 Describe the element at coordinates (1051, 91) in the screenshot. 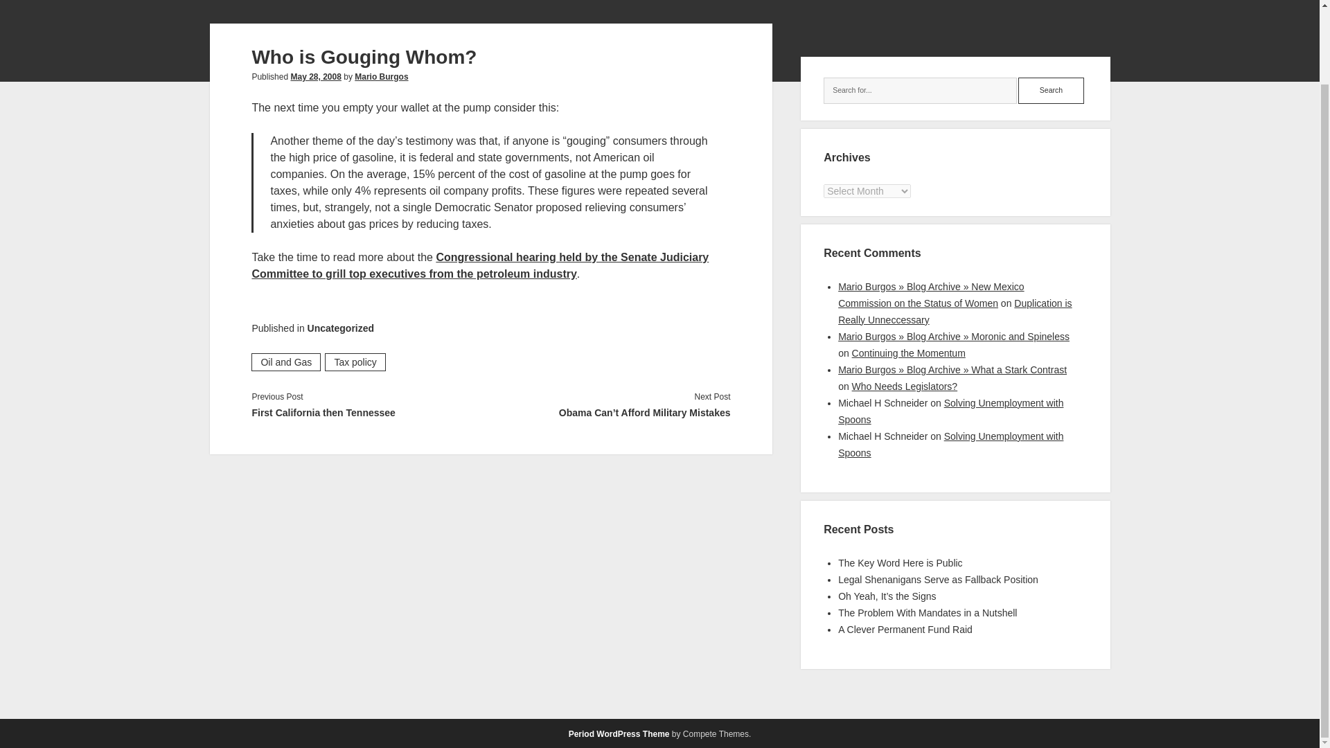

I see `Search` at that location.